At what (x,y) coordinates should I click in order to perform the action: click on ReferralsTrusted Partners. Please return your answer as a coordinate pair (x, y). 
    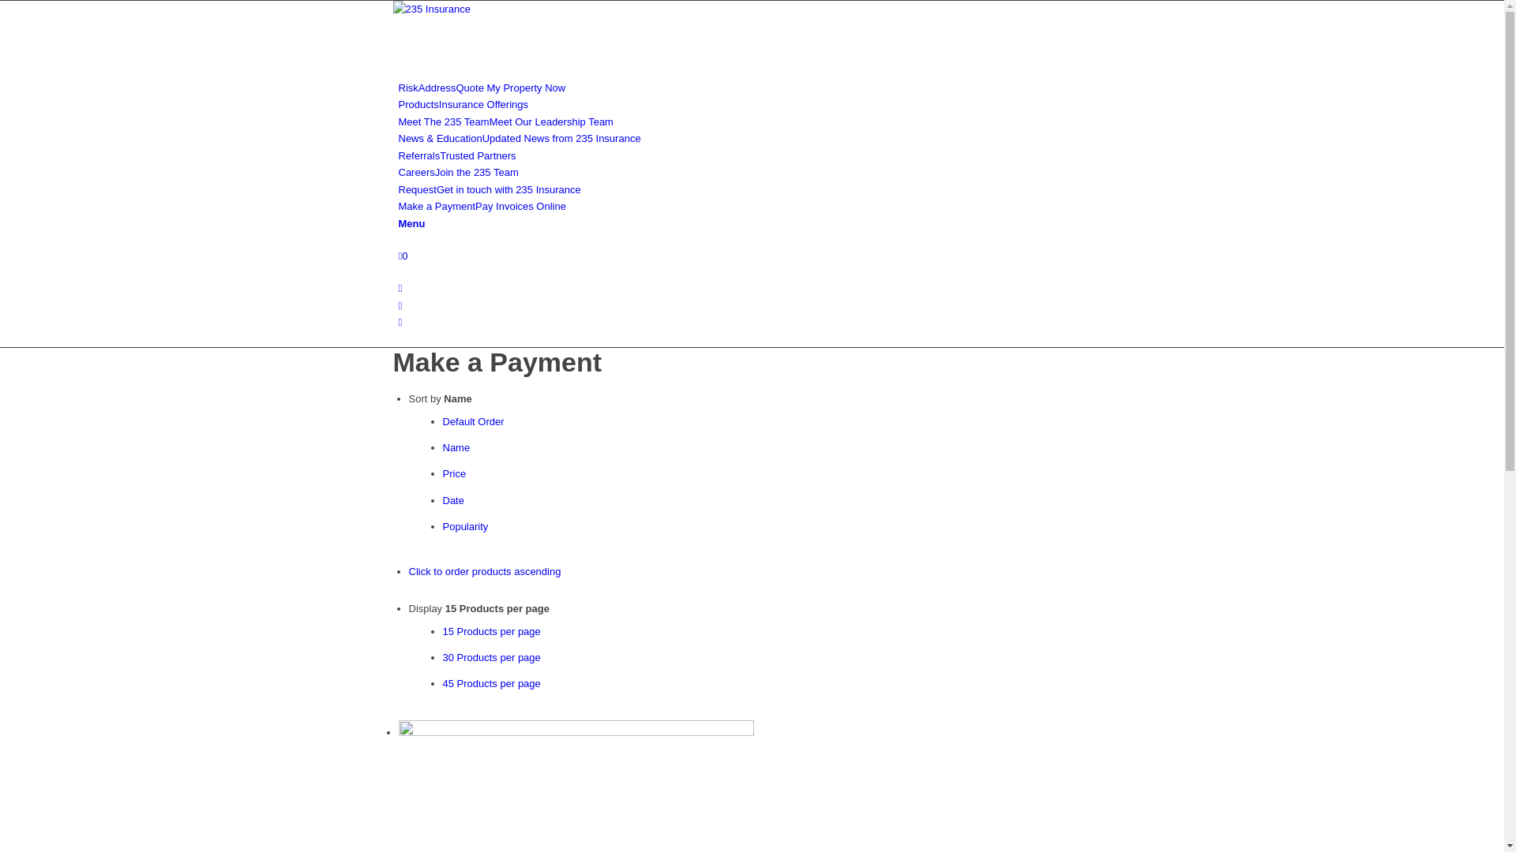
    Looking at the image, I should click on (456, 156).